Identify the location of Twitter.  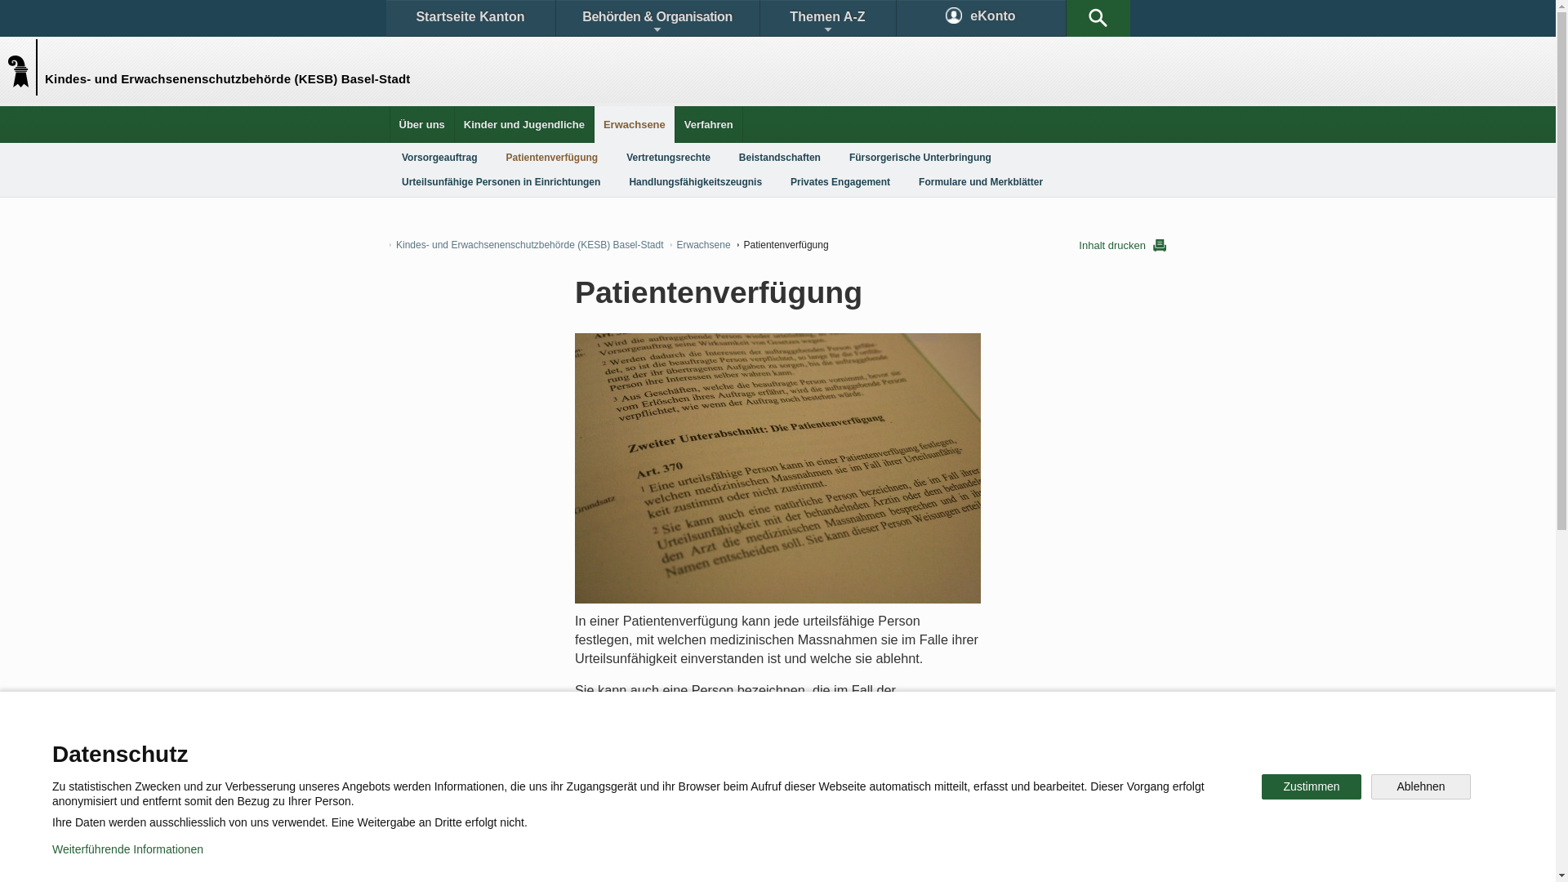
(692, 804).